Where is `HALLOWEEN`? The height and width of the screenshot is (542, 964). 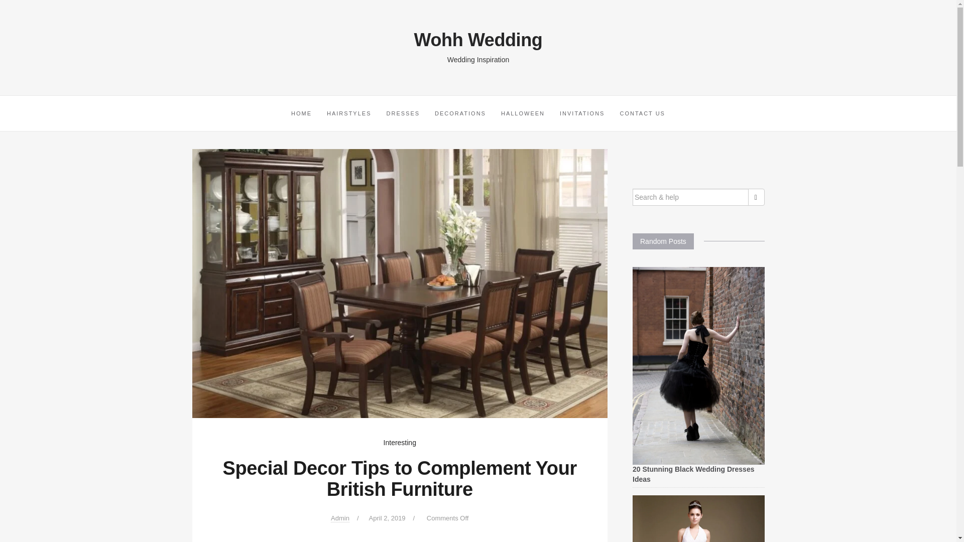 HALLOWEEN is located at coordinates (523, 113).